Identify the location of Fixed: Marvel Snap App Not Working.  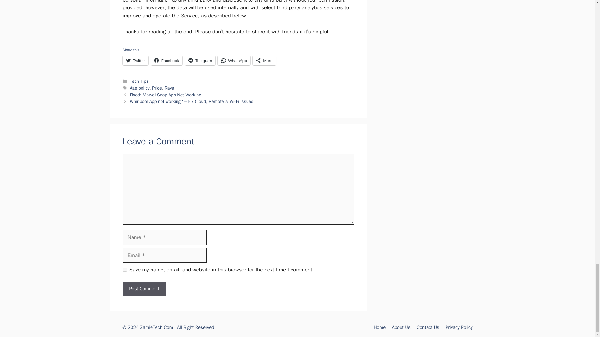
(166, 95).